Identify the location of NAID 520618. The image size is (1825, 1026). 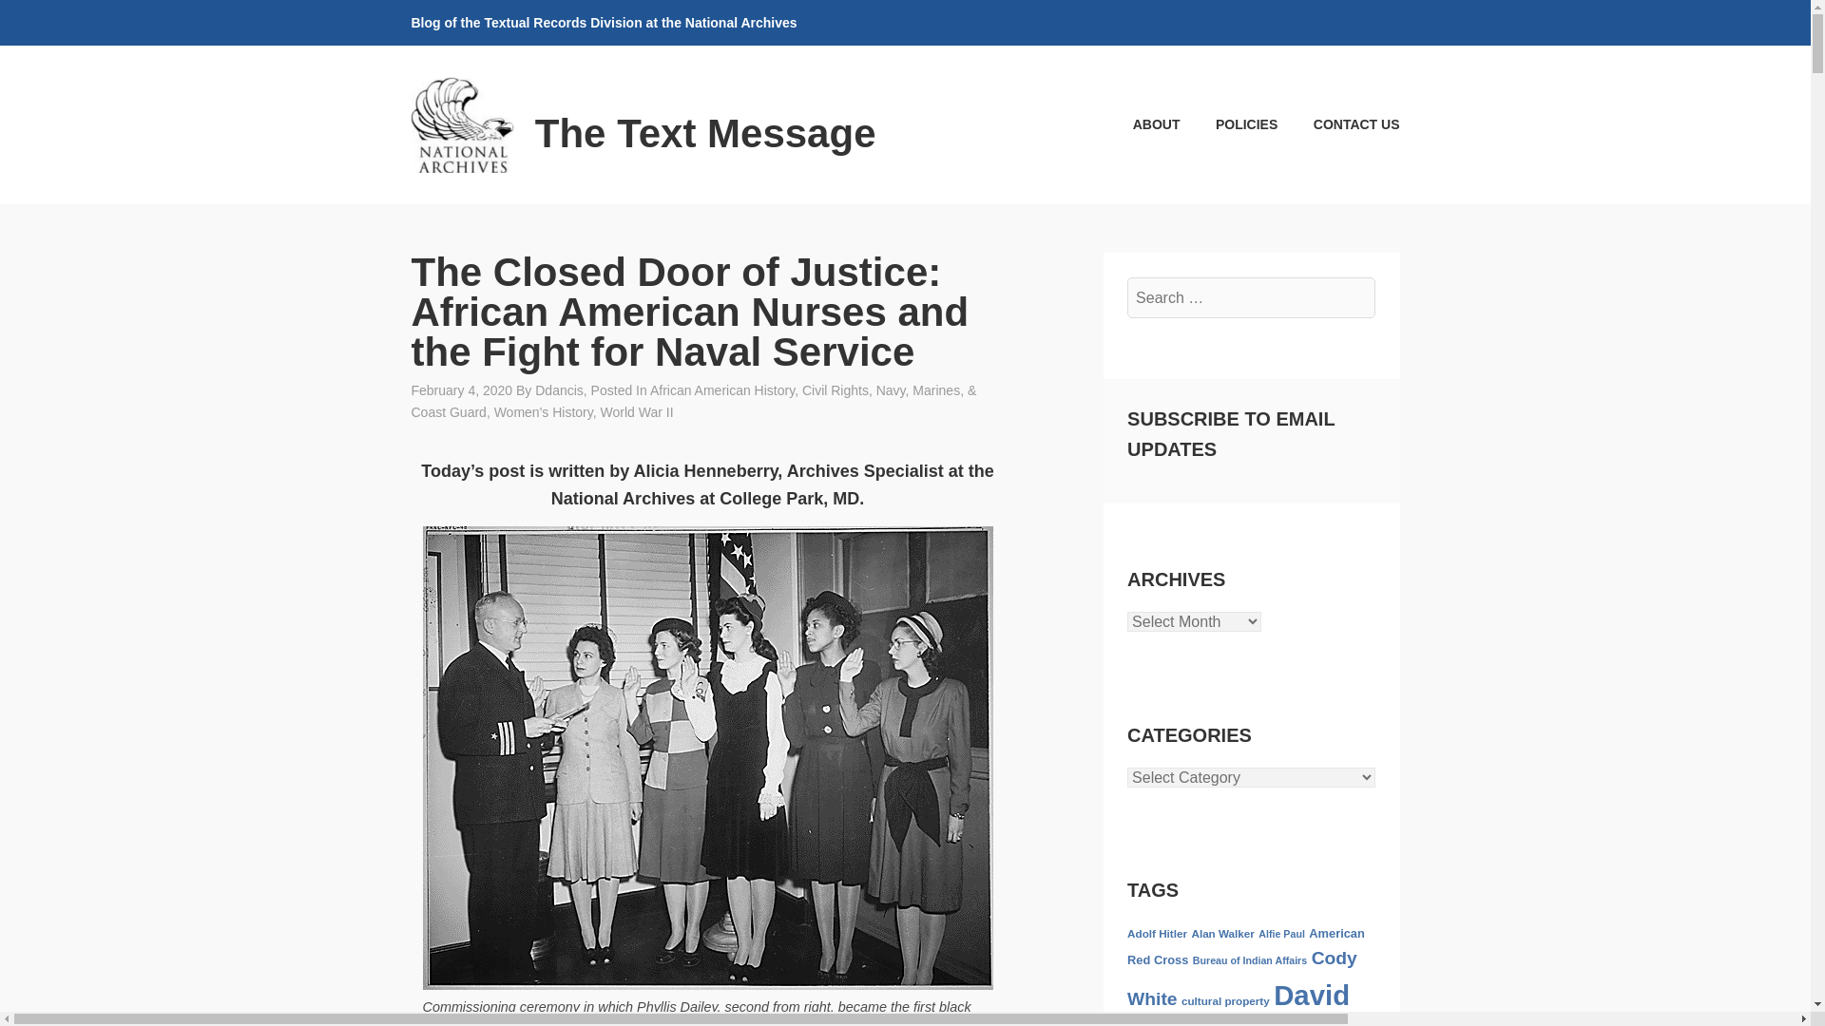
(763, 1023).